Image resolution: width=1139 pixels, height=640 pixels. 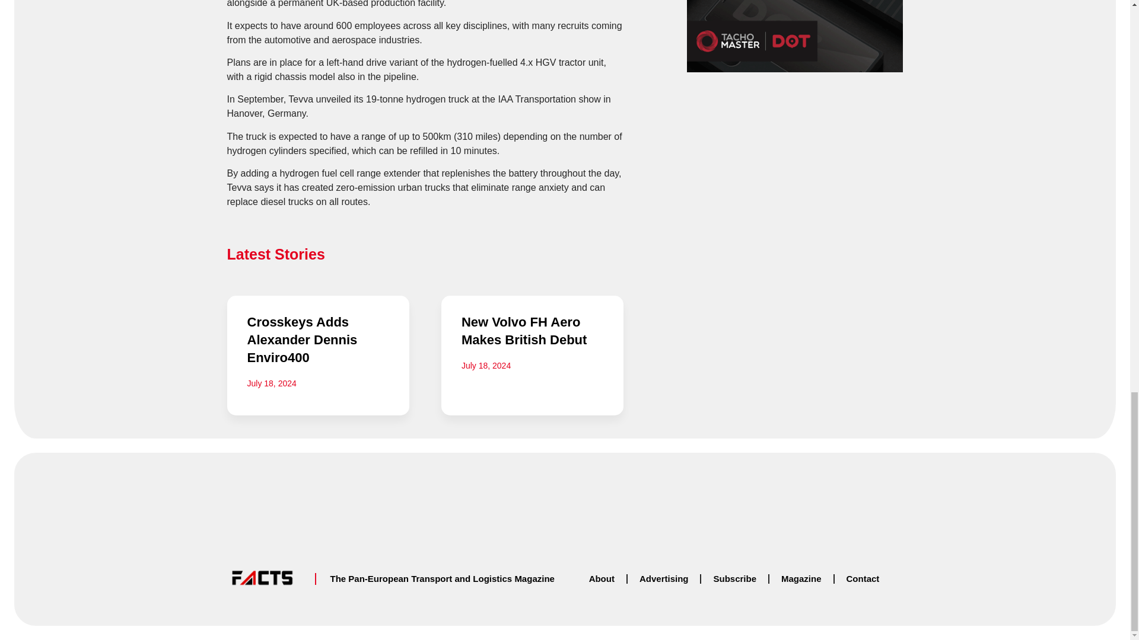 What do you see at coordinates (602, 578) in the screenshot?
I see `About` at bounding box center [602, 578].